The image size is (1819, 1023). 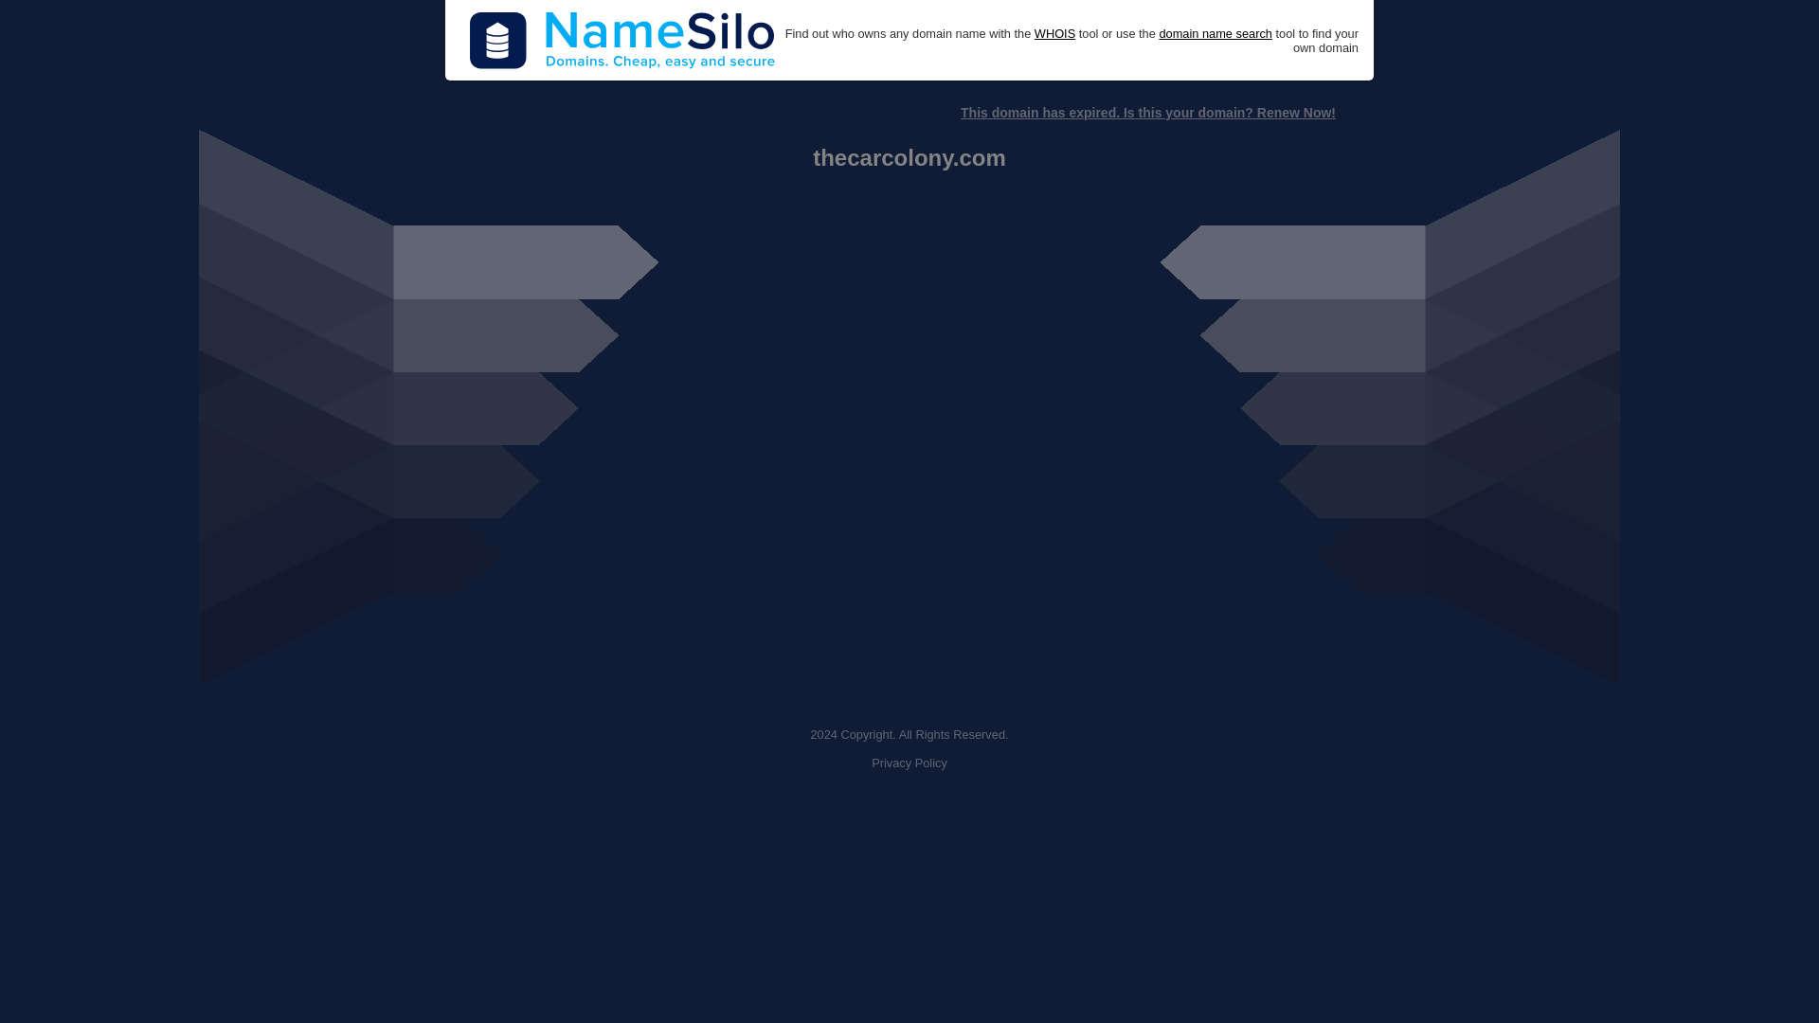 What do you see at coordinates (909, 763) in the screenshot?
I see `Privacy Policy` at bounding box center [909, 763].